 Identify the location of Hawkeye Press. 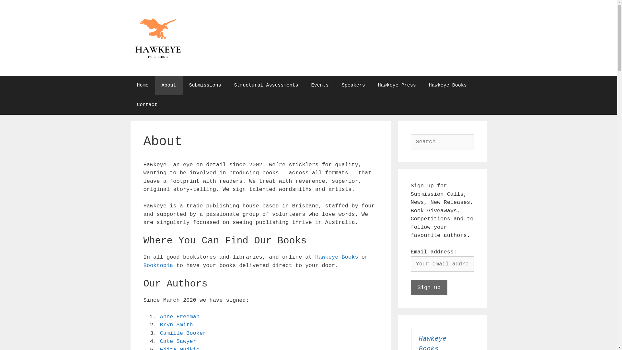
(397, 86).